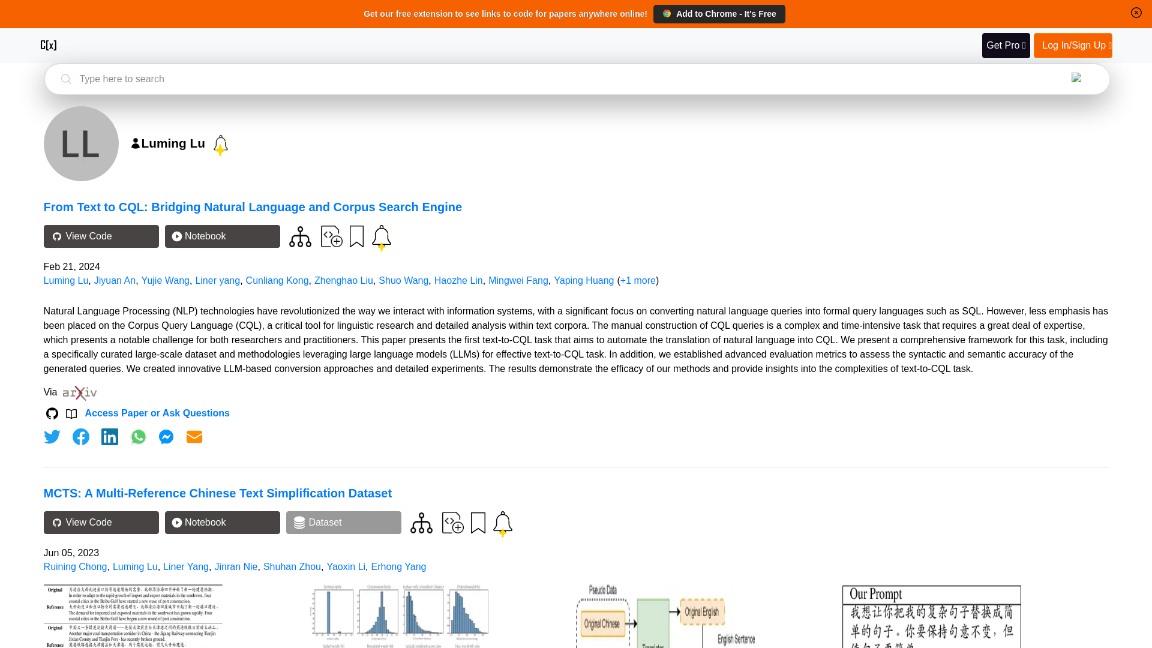 The image size is (1152, 648). Describe the element at coordinates (458, 281) in the screenshot. I see `Haozhe Lin` at that location.